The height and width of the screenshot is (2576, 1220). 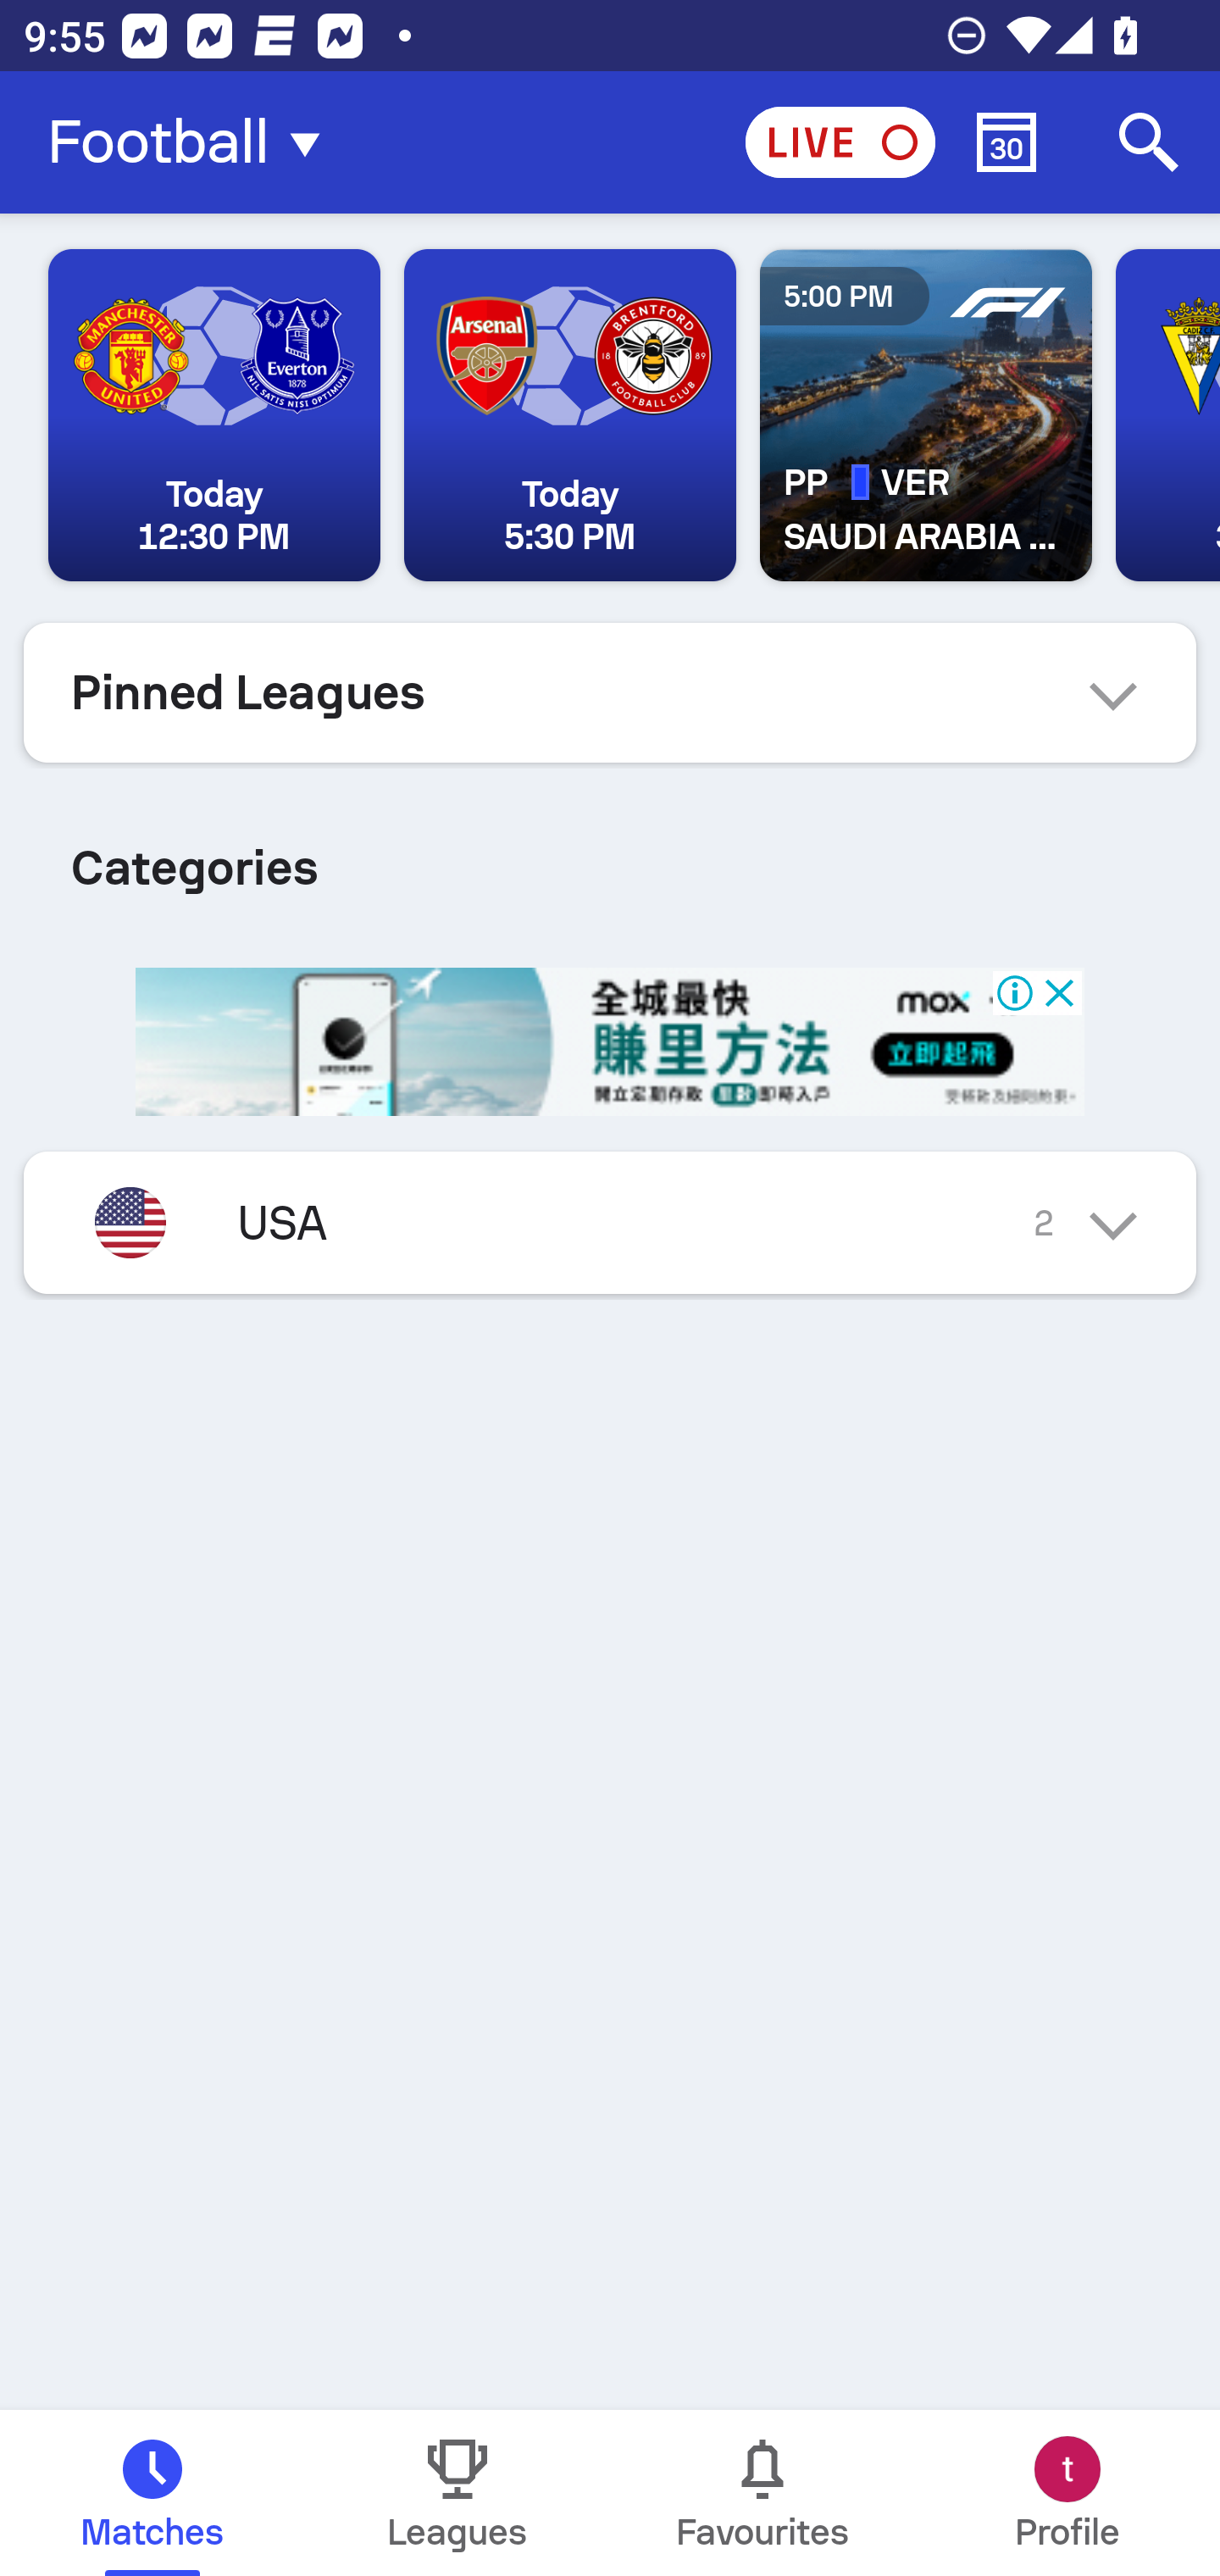 What do you see at coordinates (762, 2493) in the screenshot?
I see `Favourites` at bounding box center [762, 2493].